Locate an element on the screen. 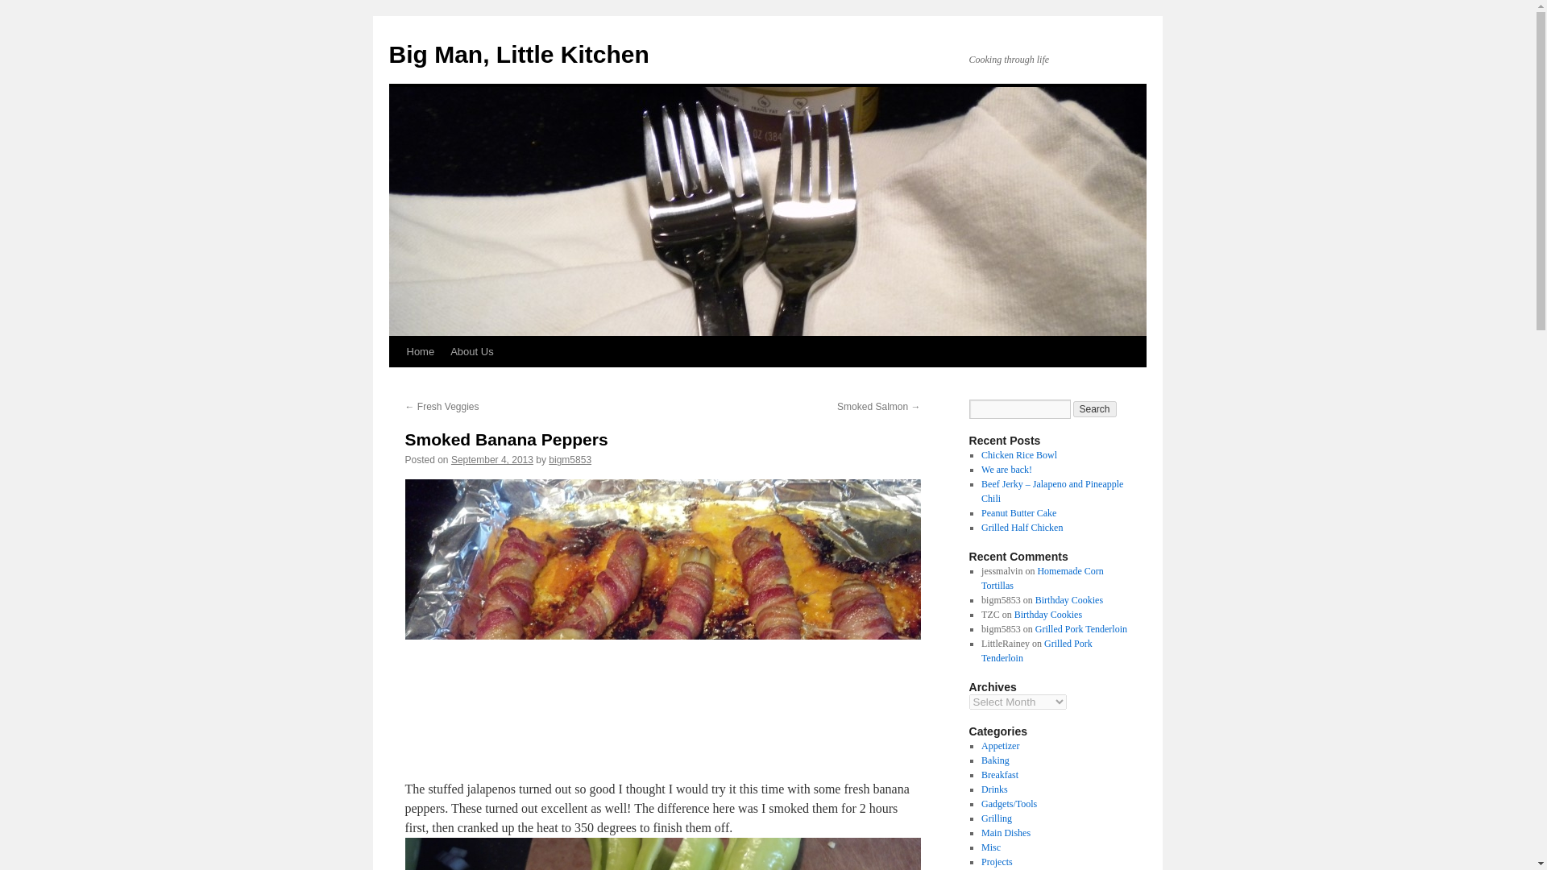 This screenshot has height=870, width=1547. Search is located at coordinates (1095, 409).